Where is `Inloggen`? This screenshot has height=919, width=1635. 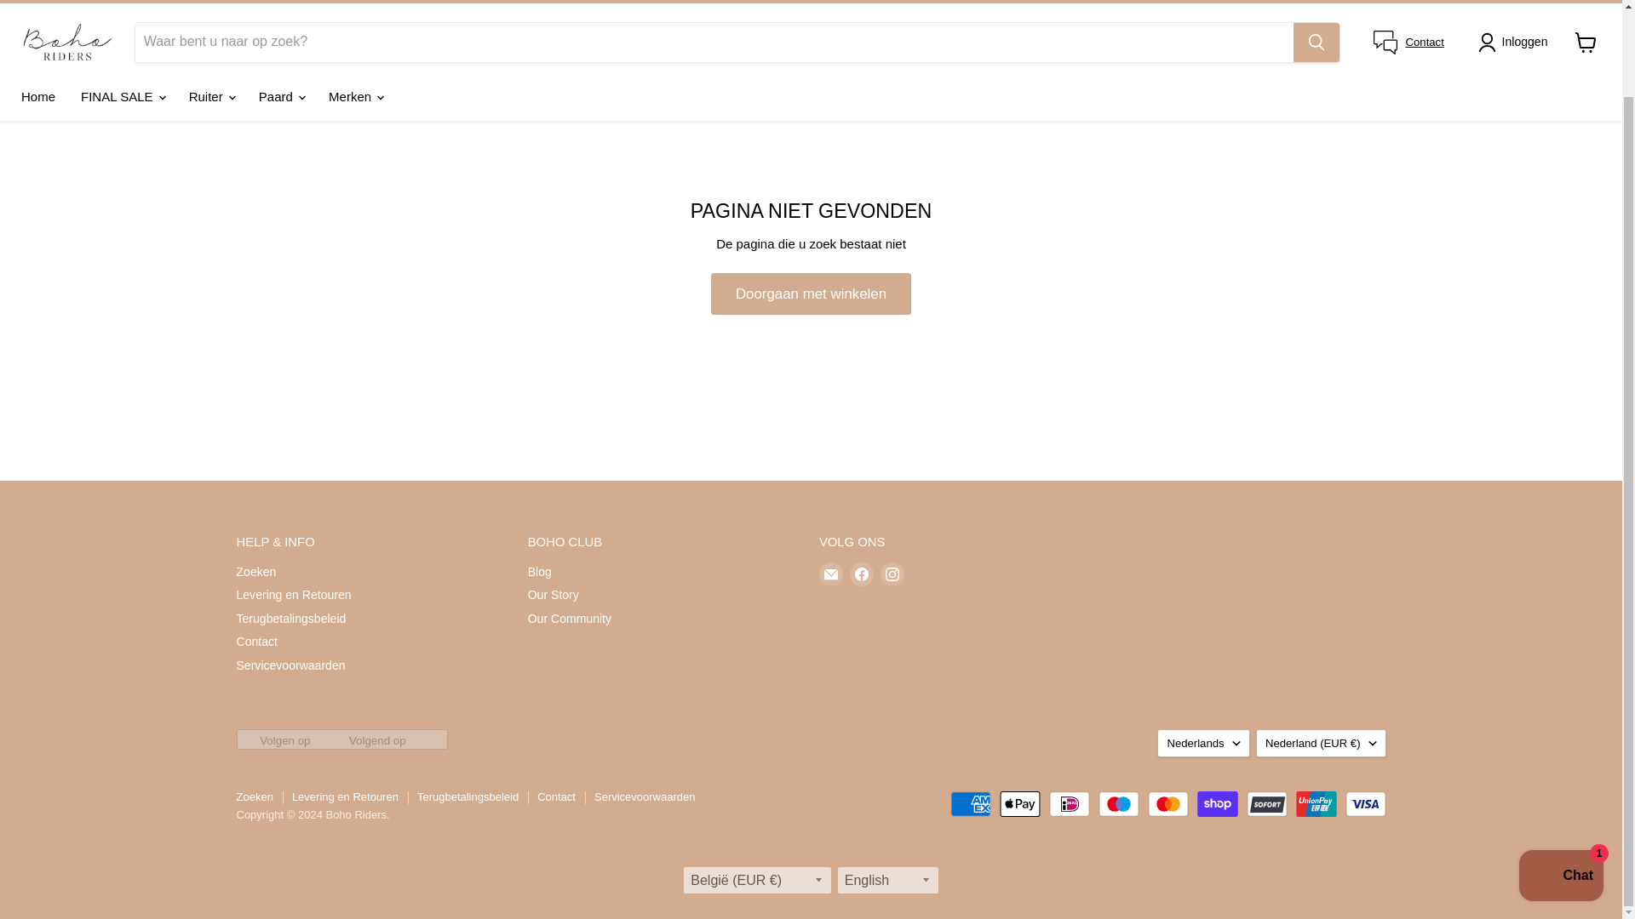 Inloggen is located at coordinates (1516, 42).